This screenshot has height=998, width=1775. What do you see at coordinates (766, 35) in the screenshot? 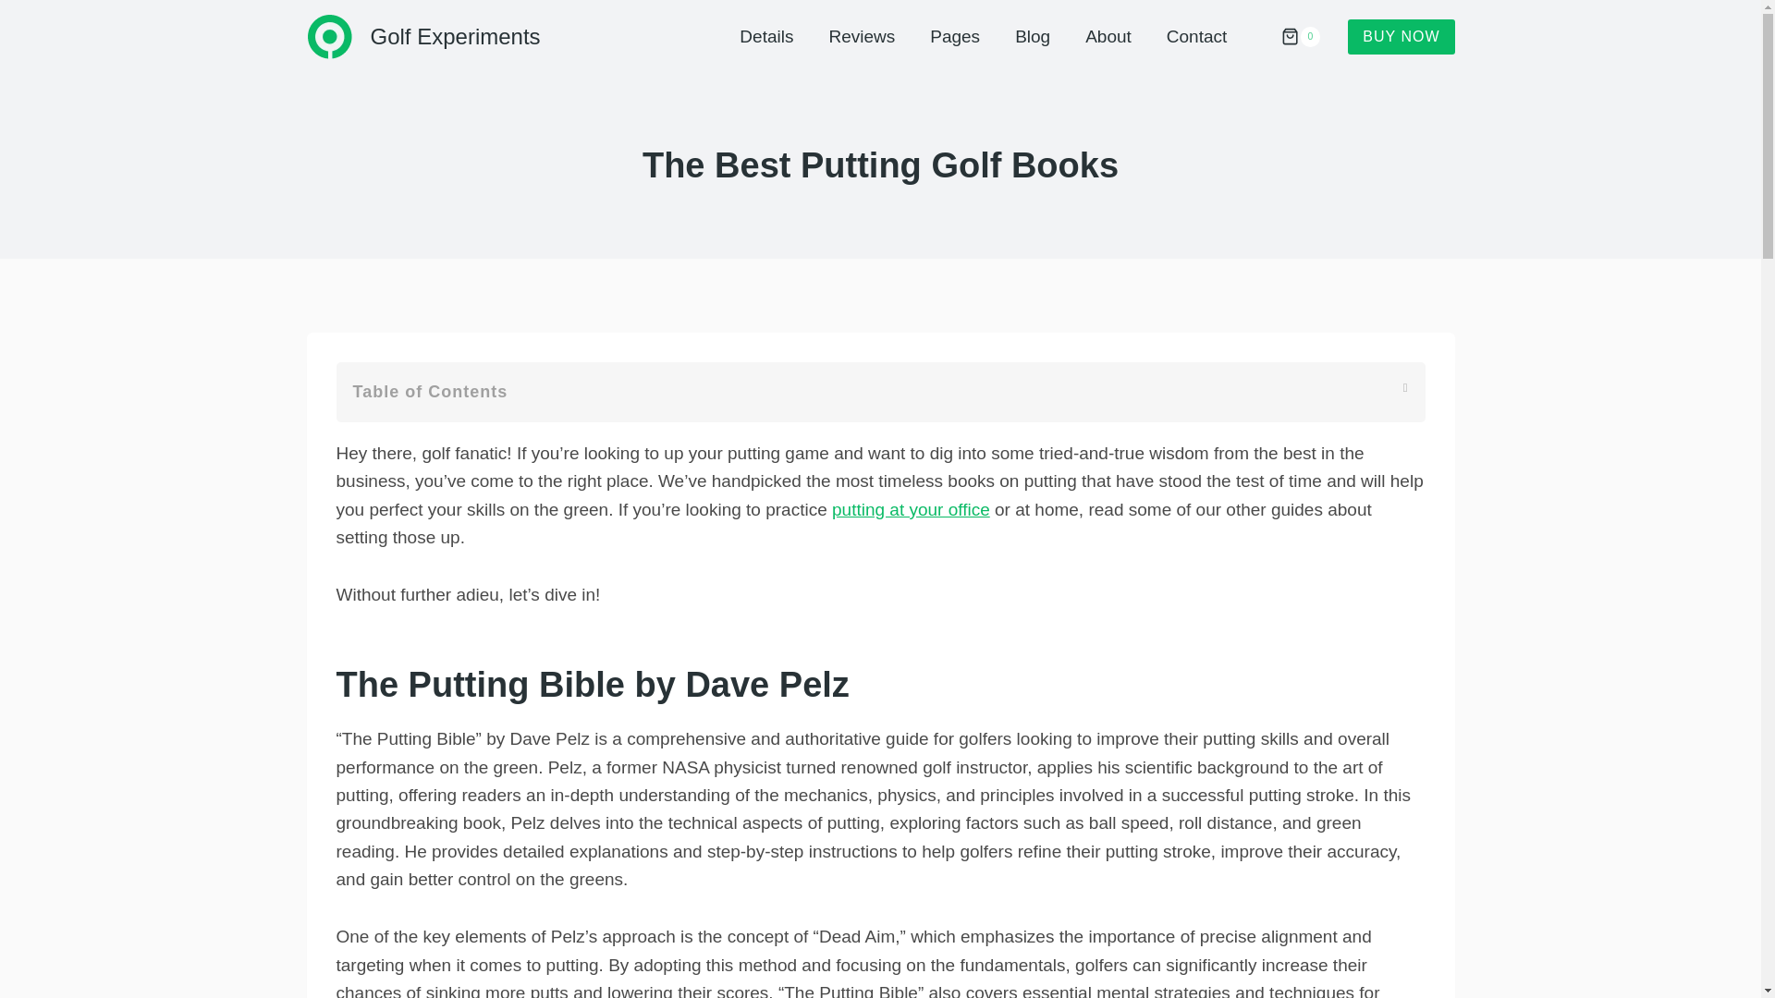
I see `Details` at bounding box center [766, 35].